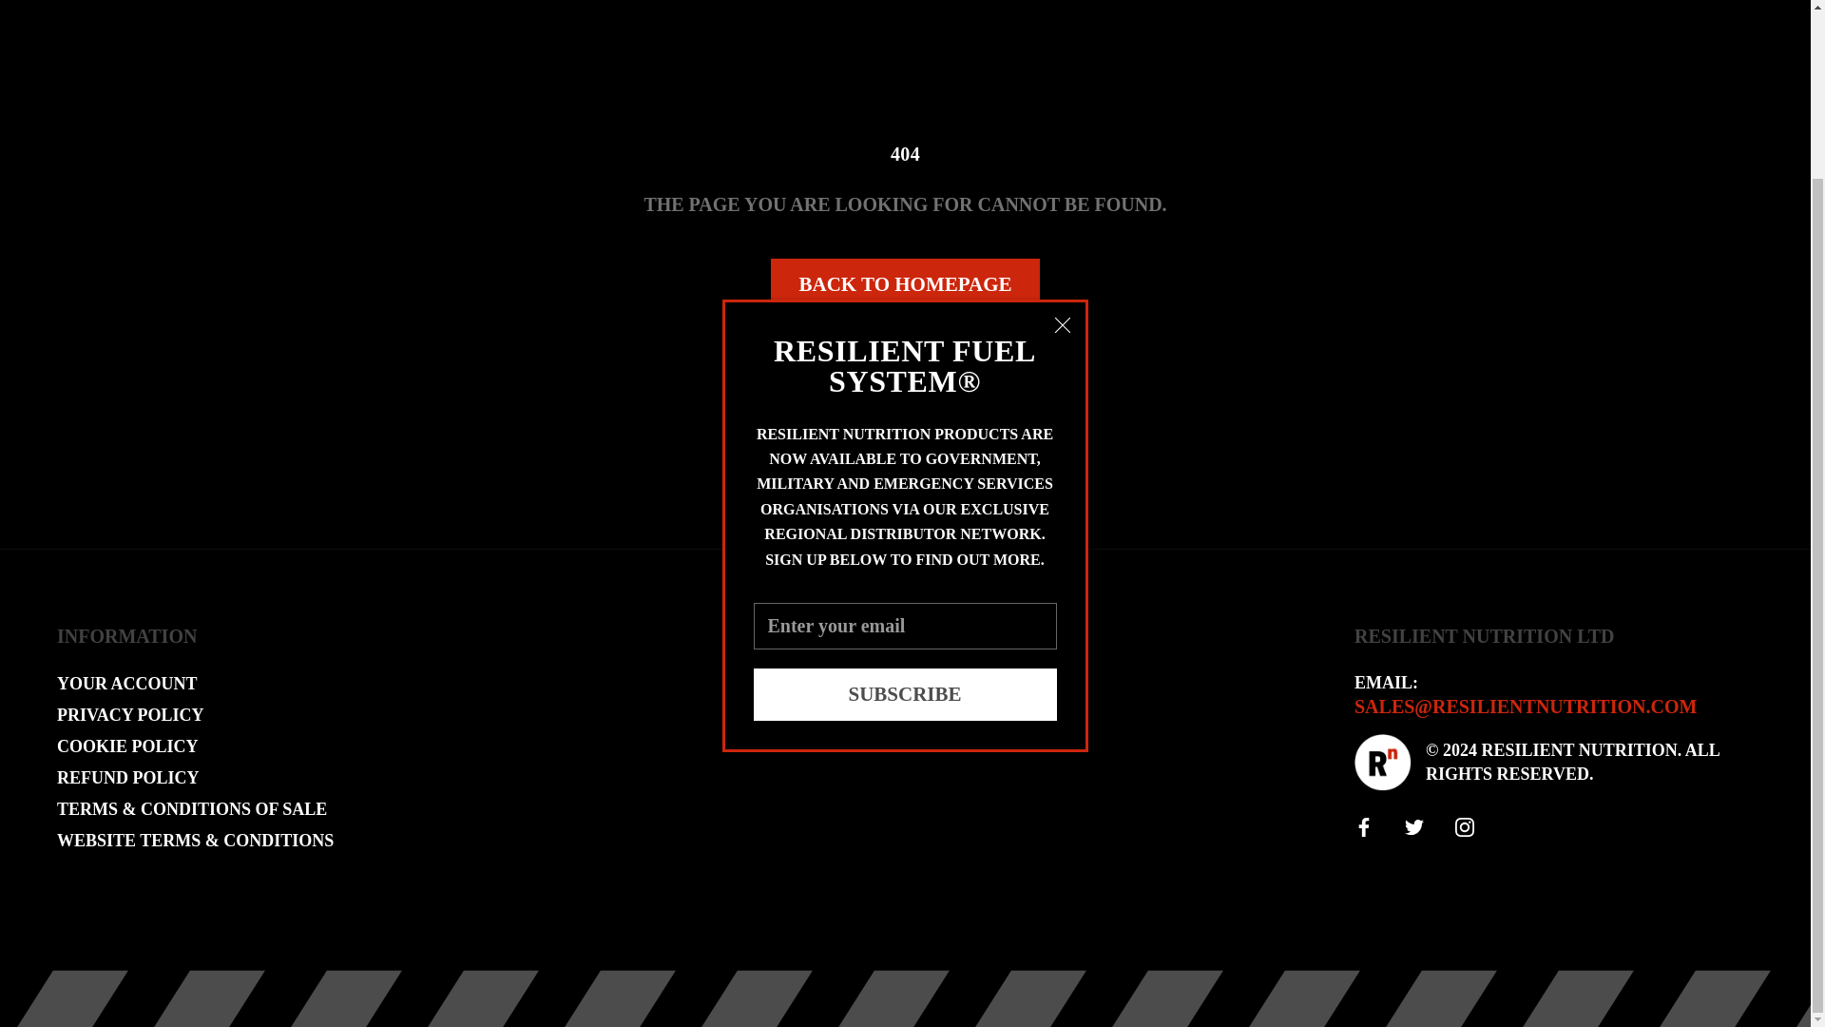 The height and width of the screenshot is (1027, 1825). What do you see at coordinates (195, 685) in the screenshot?
I see `YOUR ACCOUNT` at bounding box center [195, 685].